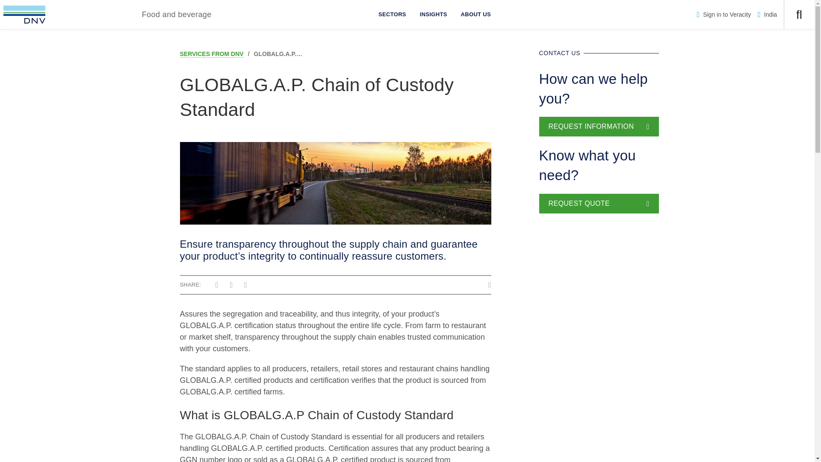 The width and height of the screenshot is (821, 462). I want to click on INSIGHTS, so click(433, 15).